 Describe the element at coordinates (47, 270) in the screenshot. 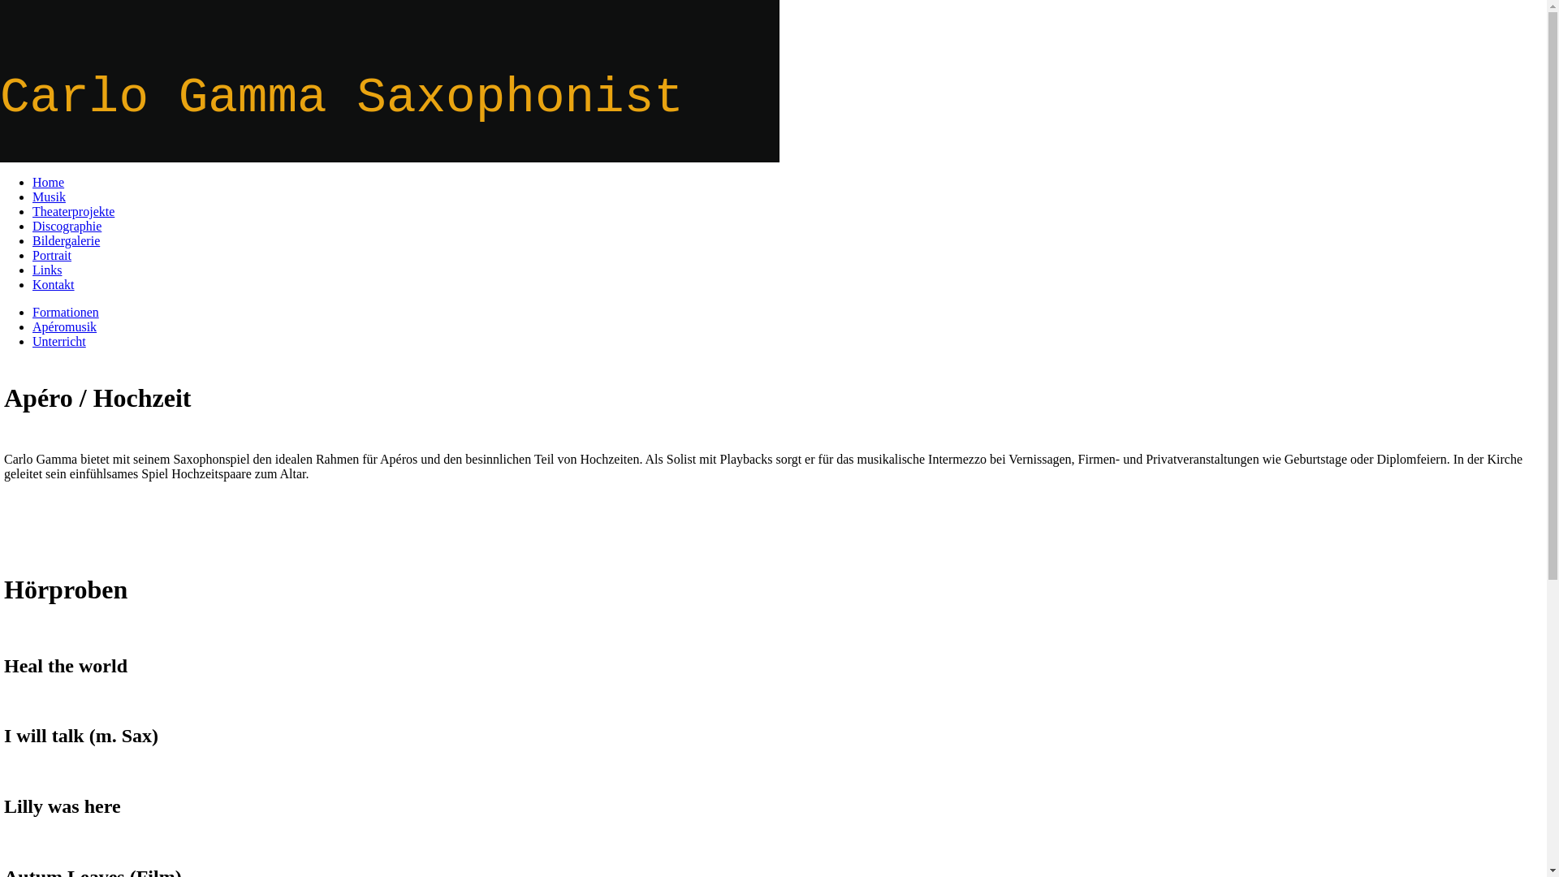

I see `Links` at that location.